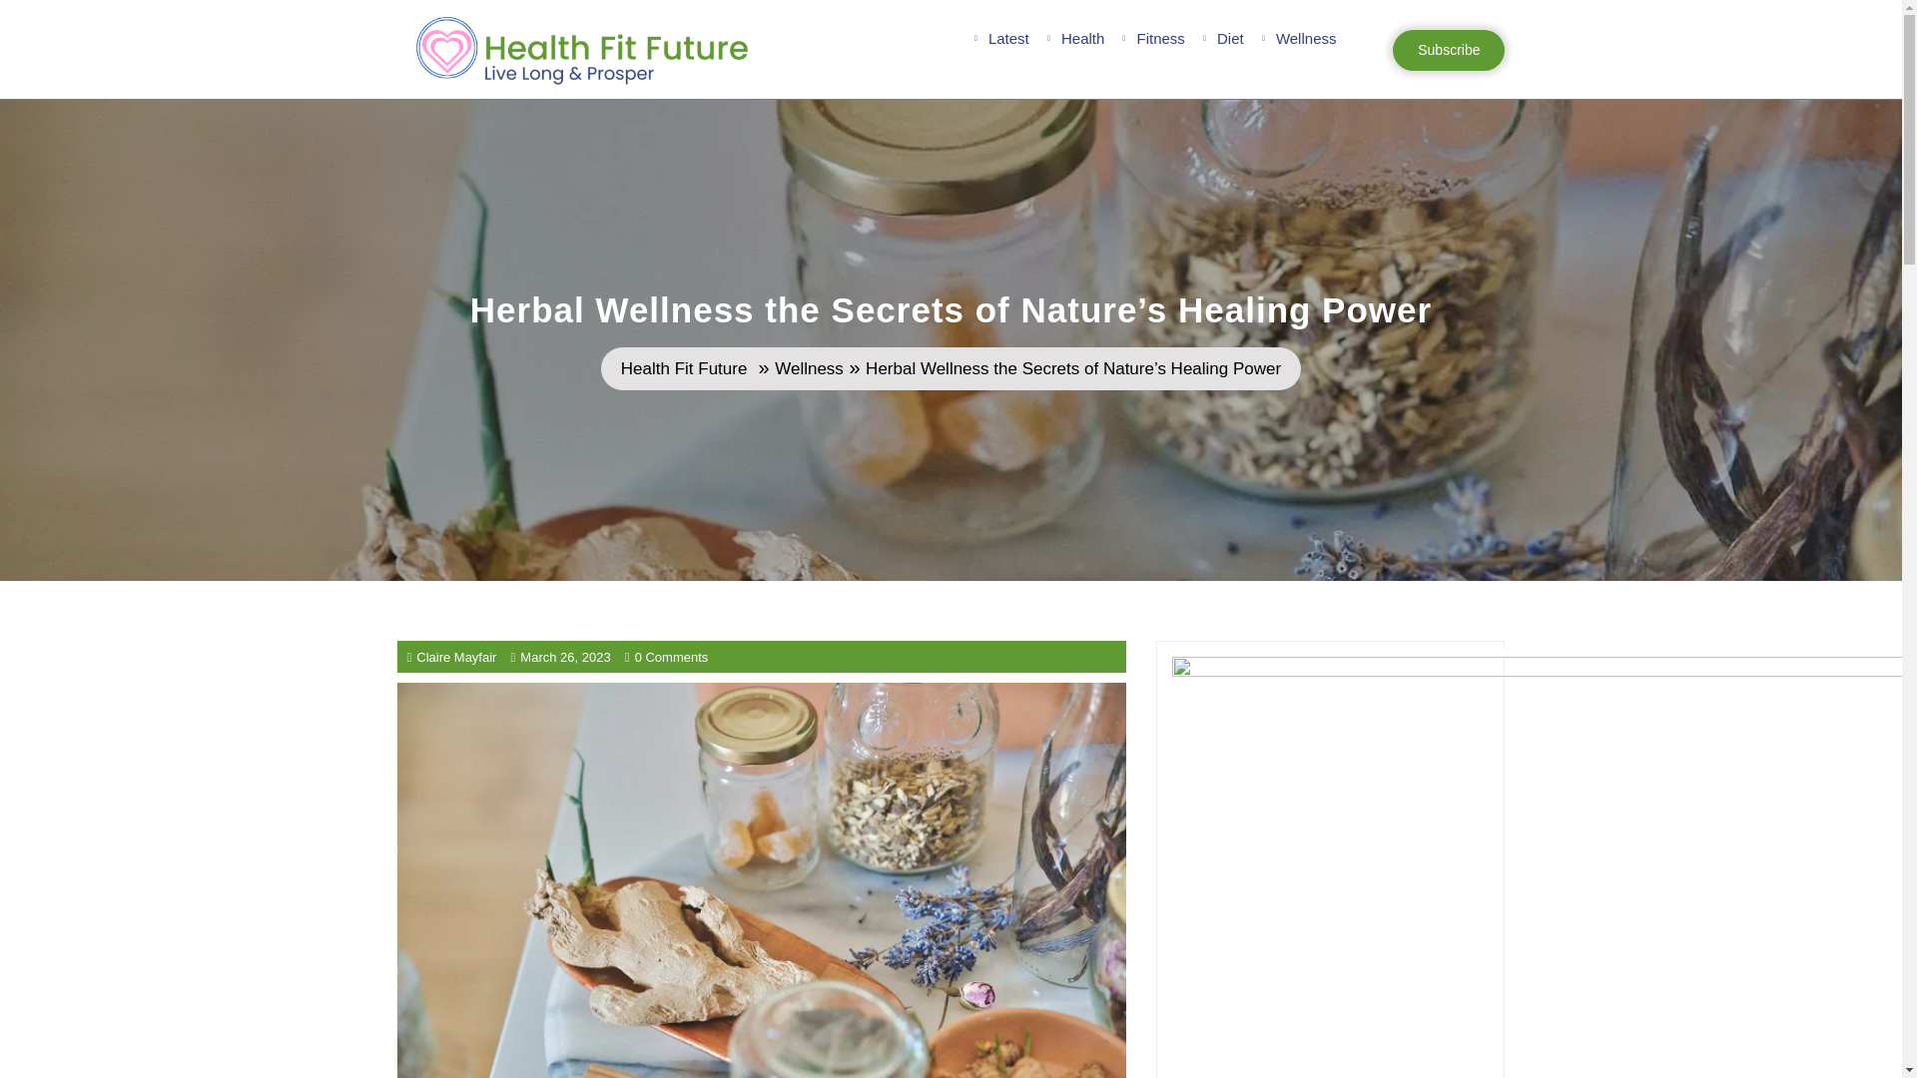 The image size is (1917, 1078). What do you see at coordinates (1160, 39) in the screenshot?
I see `Latest` at bounding box center [1160, 39].